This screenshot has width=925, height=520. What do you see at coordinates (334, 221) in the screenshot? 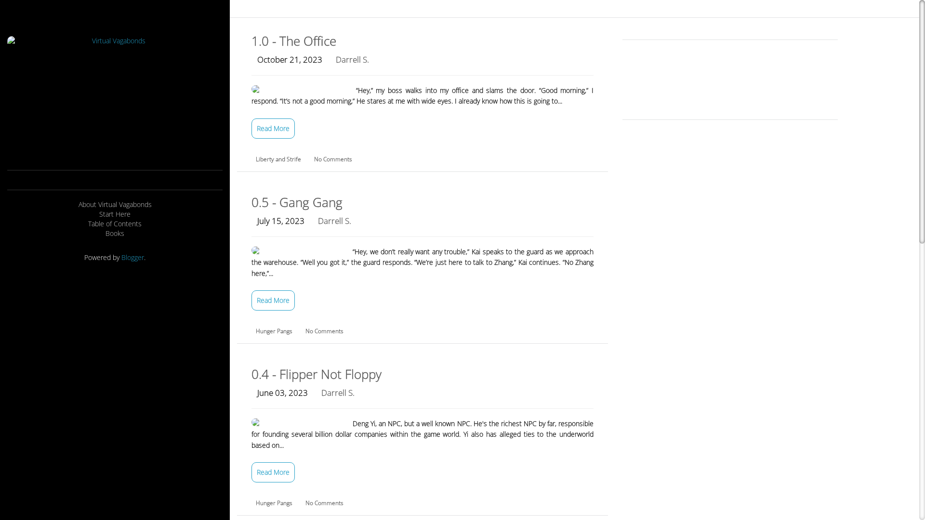
I see `Darrell S.` at bounding box center [334, 221].